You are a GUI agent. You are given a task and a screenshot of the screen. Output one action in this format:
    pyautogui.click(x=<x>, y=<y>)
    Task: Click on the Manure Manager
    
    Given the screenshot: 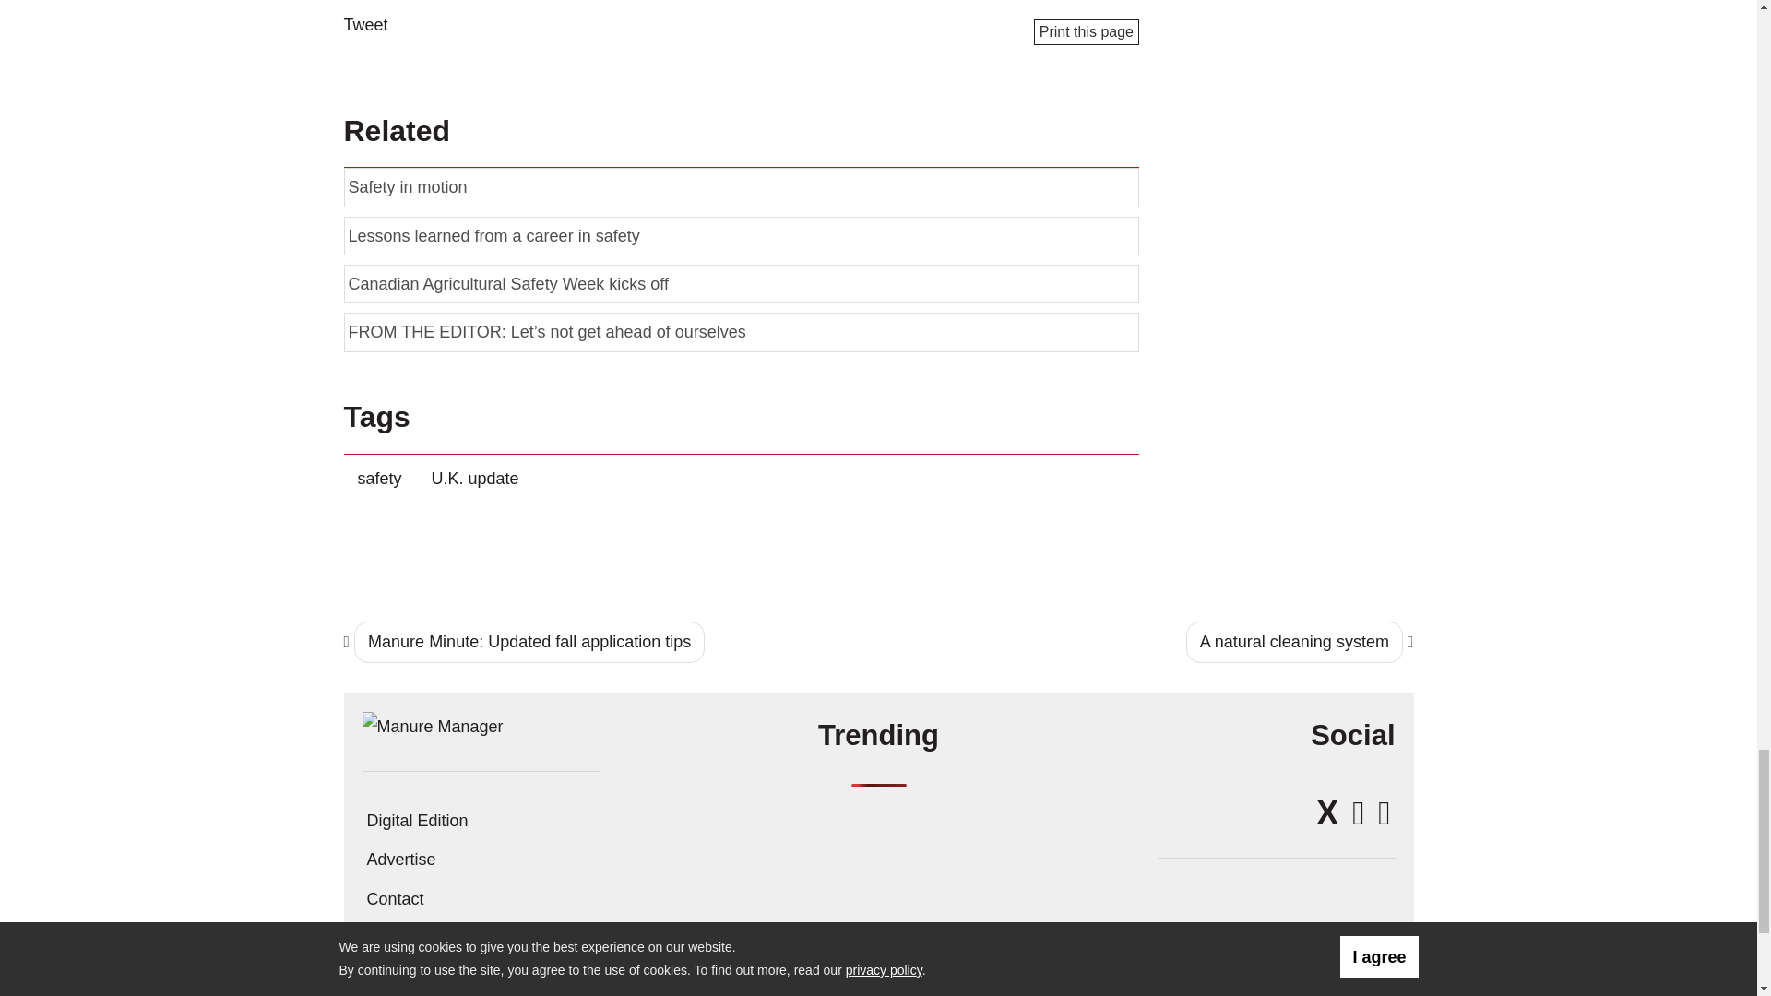 What is the action you would take?
    pyautogui.click(x=432, y=725)
    